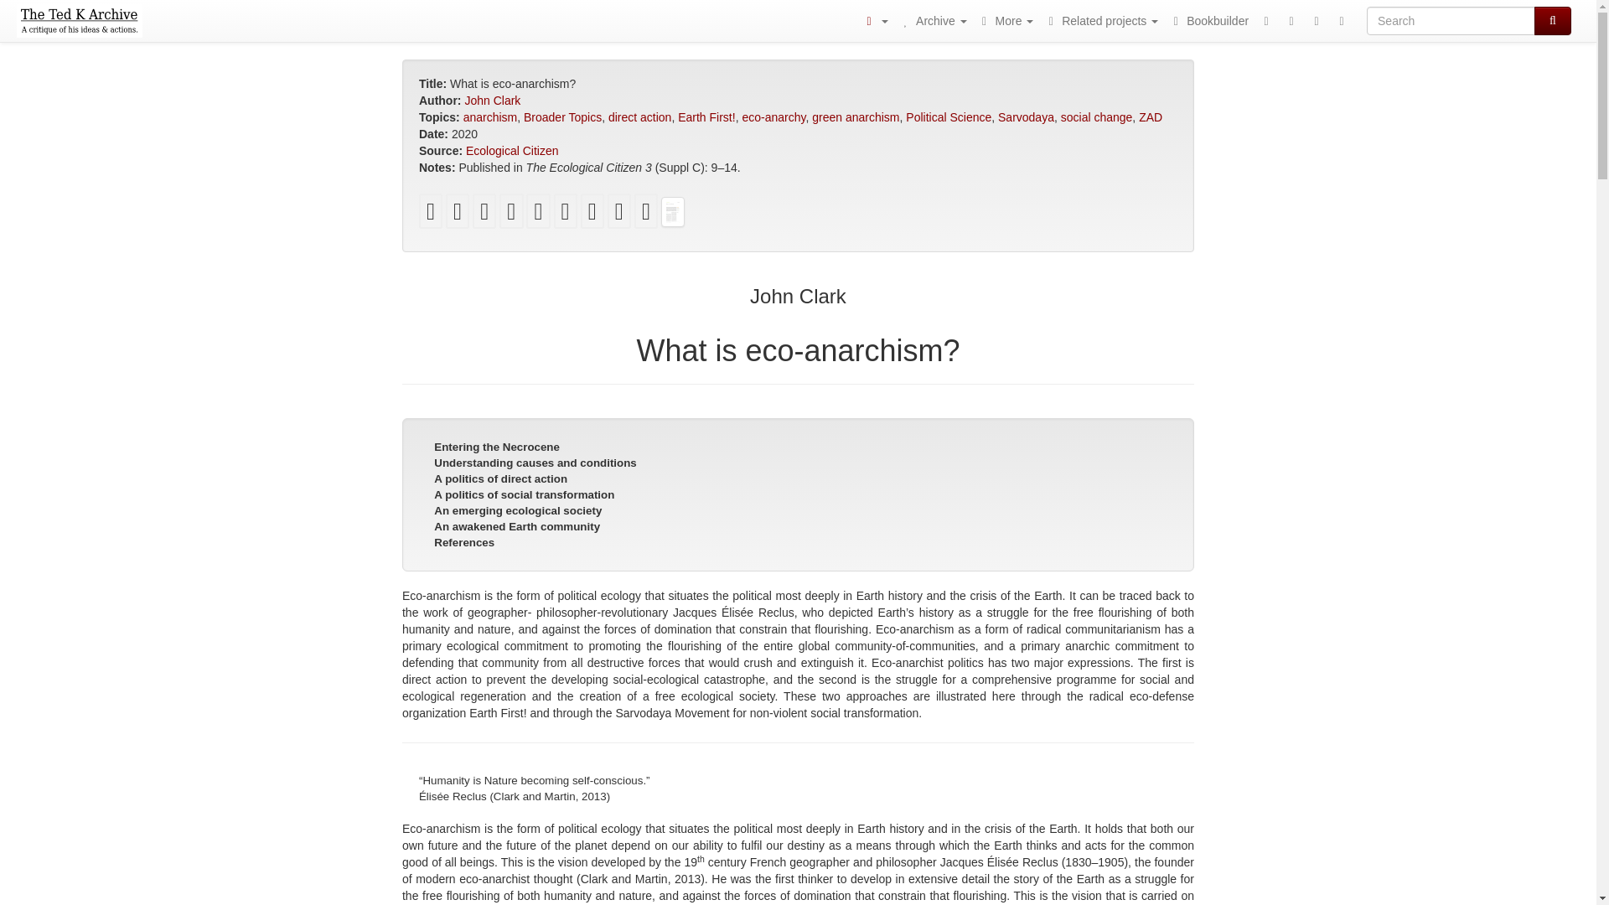  Describe the element at coordinates (1006, 20) in the screenshot. I see `about, links...` at that location.